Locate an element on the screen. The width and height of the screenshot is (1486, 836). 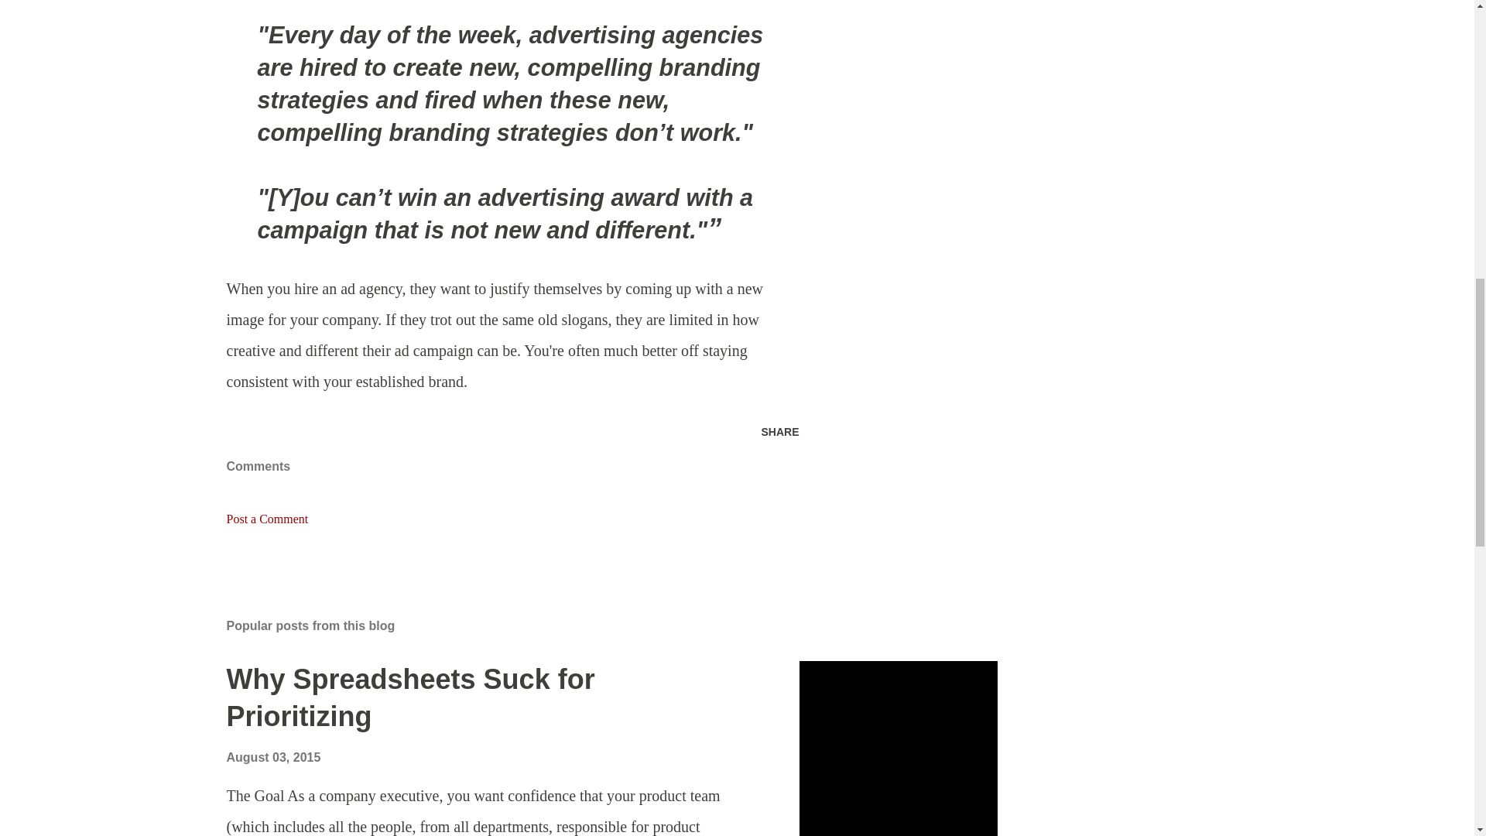
SHARE is located at coordinates (780, 432).